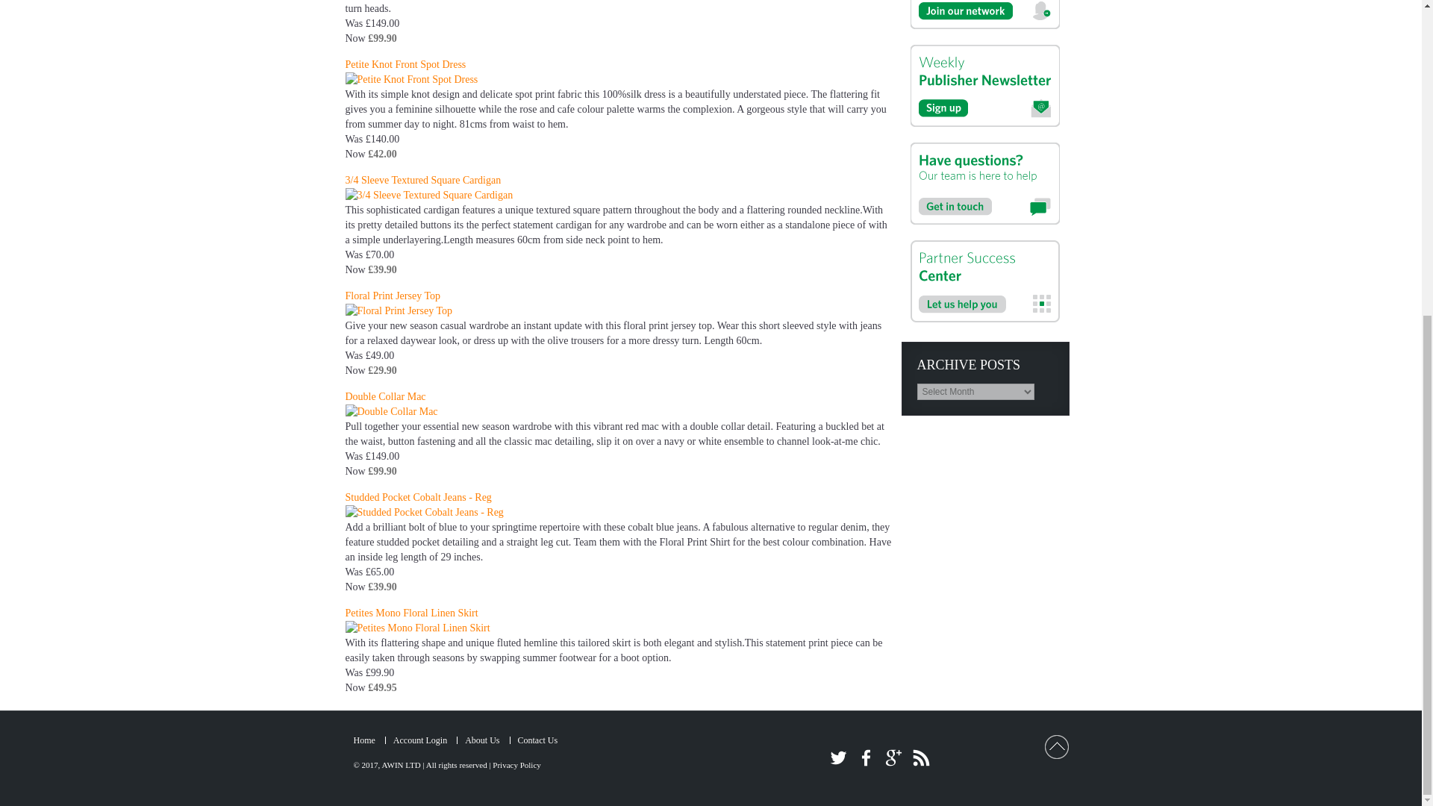  I want to click on Petite Knot Front Spot Dress, so click(405, 64).